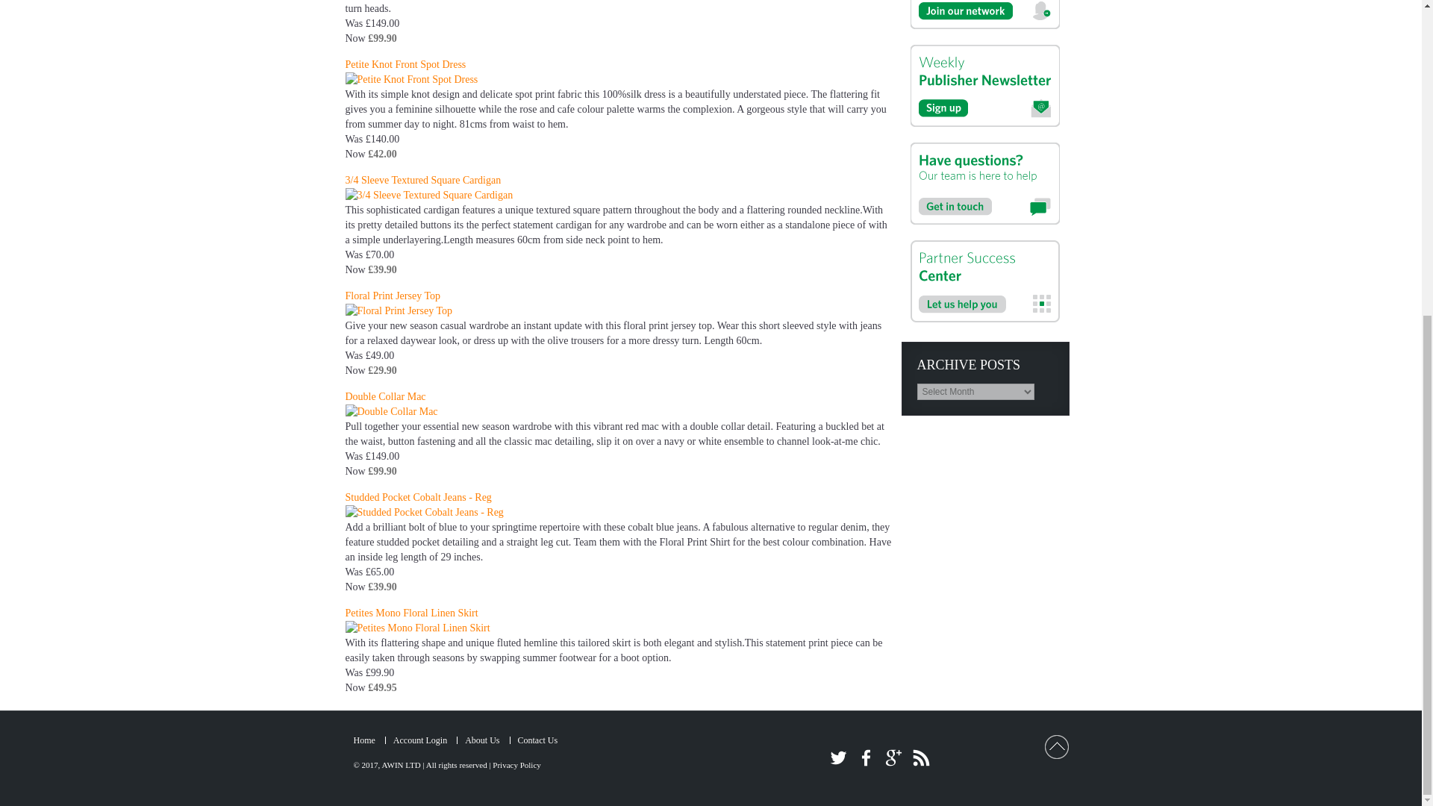  I want to click on Petite Knot Front Spot Dress, so click(405, 64).